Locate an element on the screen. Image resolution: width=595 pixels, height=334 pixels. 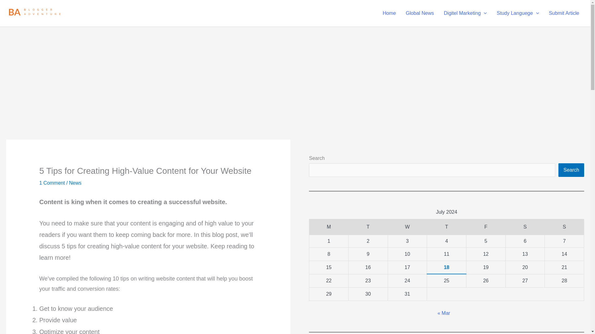
Global News is located at coordinates (420, 13).